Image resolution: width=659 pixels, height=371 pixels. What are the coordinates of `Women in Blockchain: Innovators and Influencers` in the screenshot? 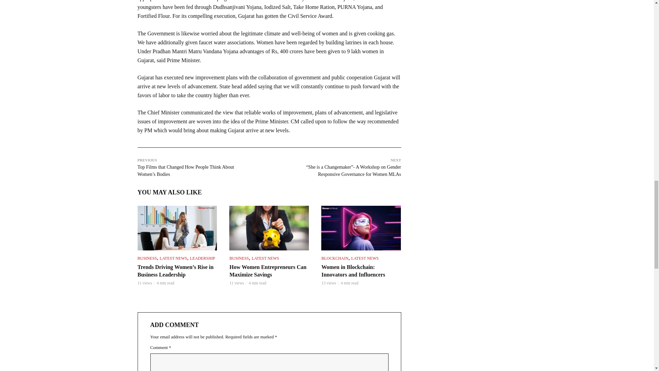 It's located at (361, 228).